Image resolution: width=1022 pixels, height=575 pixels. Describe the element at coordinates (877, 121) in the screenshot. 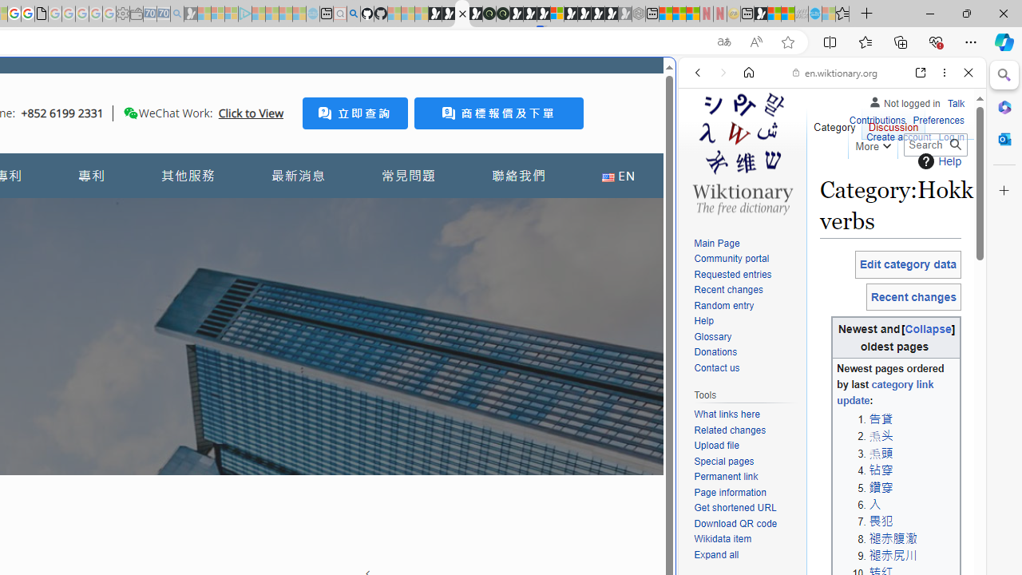

I see `Contributions` at that location.